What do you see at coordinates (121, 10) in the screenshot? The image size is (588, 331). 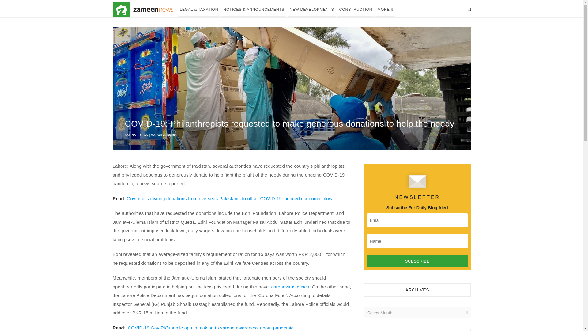 I see `ZAMEEN` at bounding box center [121, 10].